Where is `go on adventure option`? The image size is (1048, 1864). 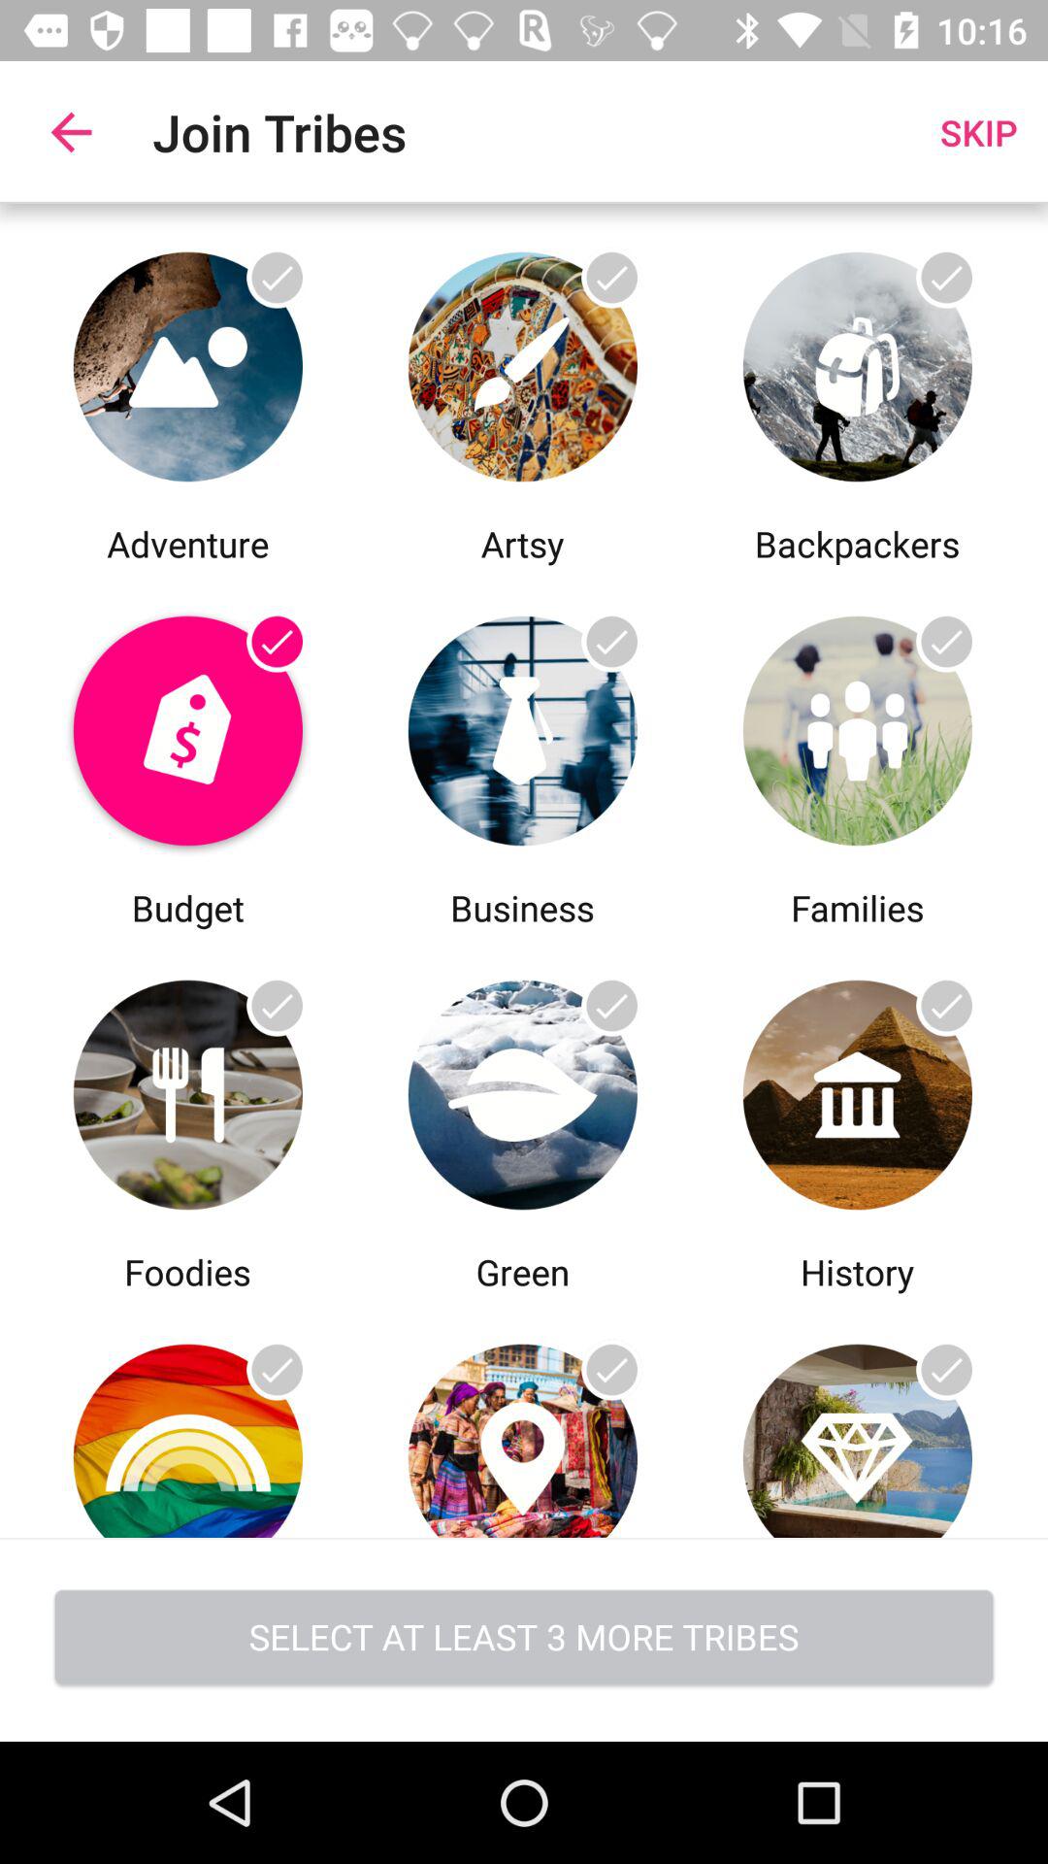 go on adventure option is located at coordinates (188, 361).